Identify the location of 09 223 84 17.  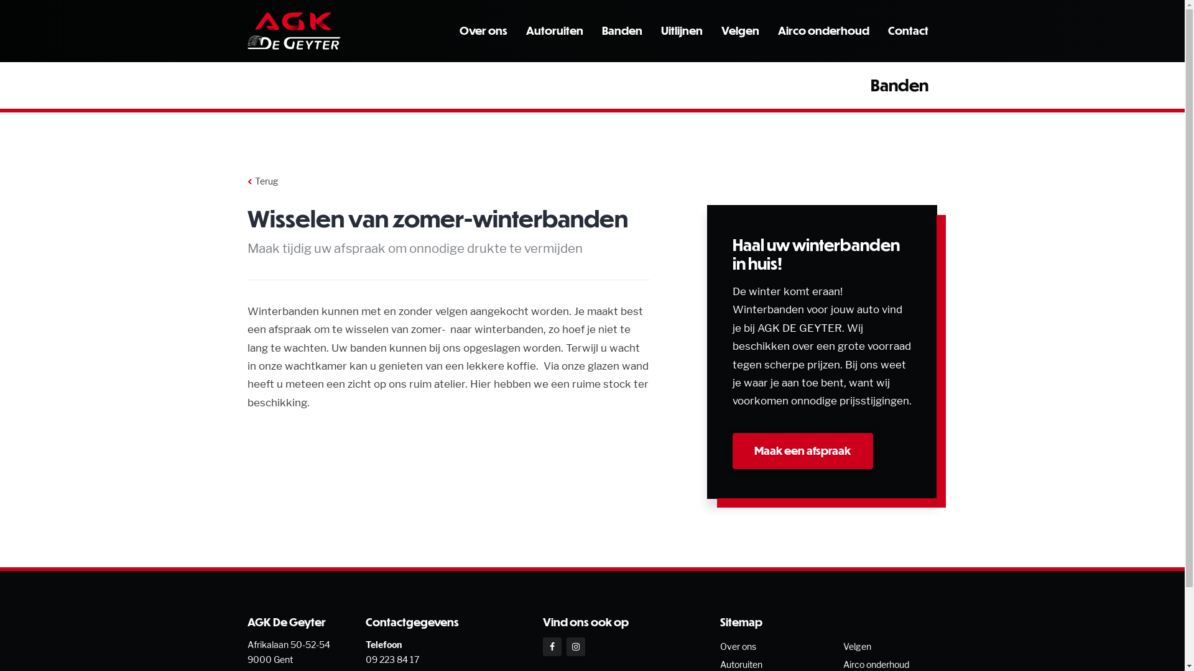
(392, 660).